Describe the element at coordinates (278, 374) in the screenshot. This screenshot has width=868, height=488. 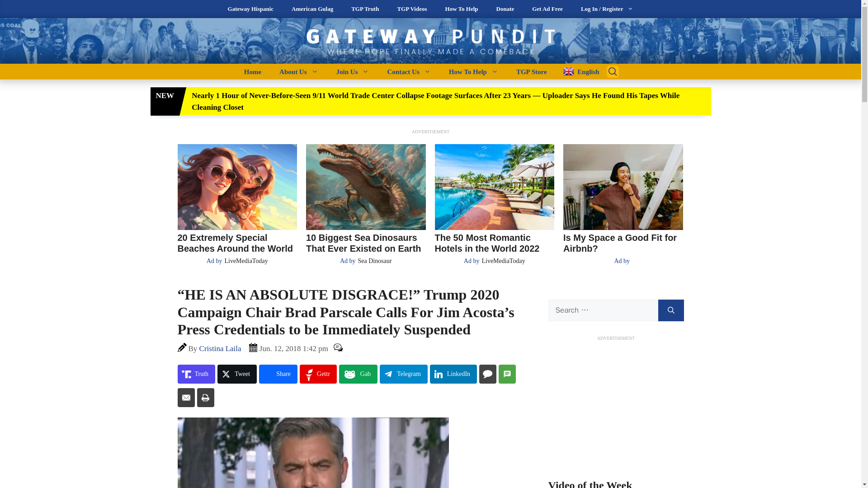
I see `Share on Share` at that location.